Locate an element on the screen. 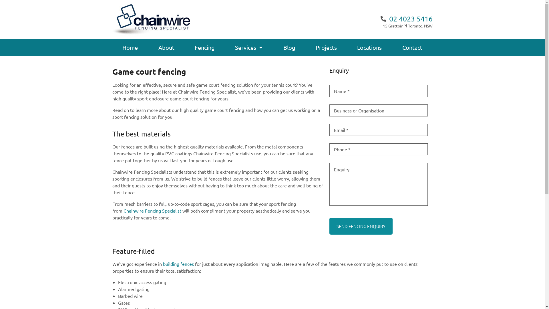  About is located at coordinates (166, 47).